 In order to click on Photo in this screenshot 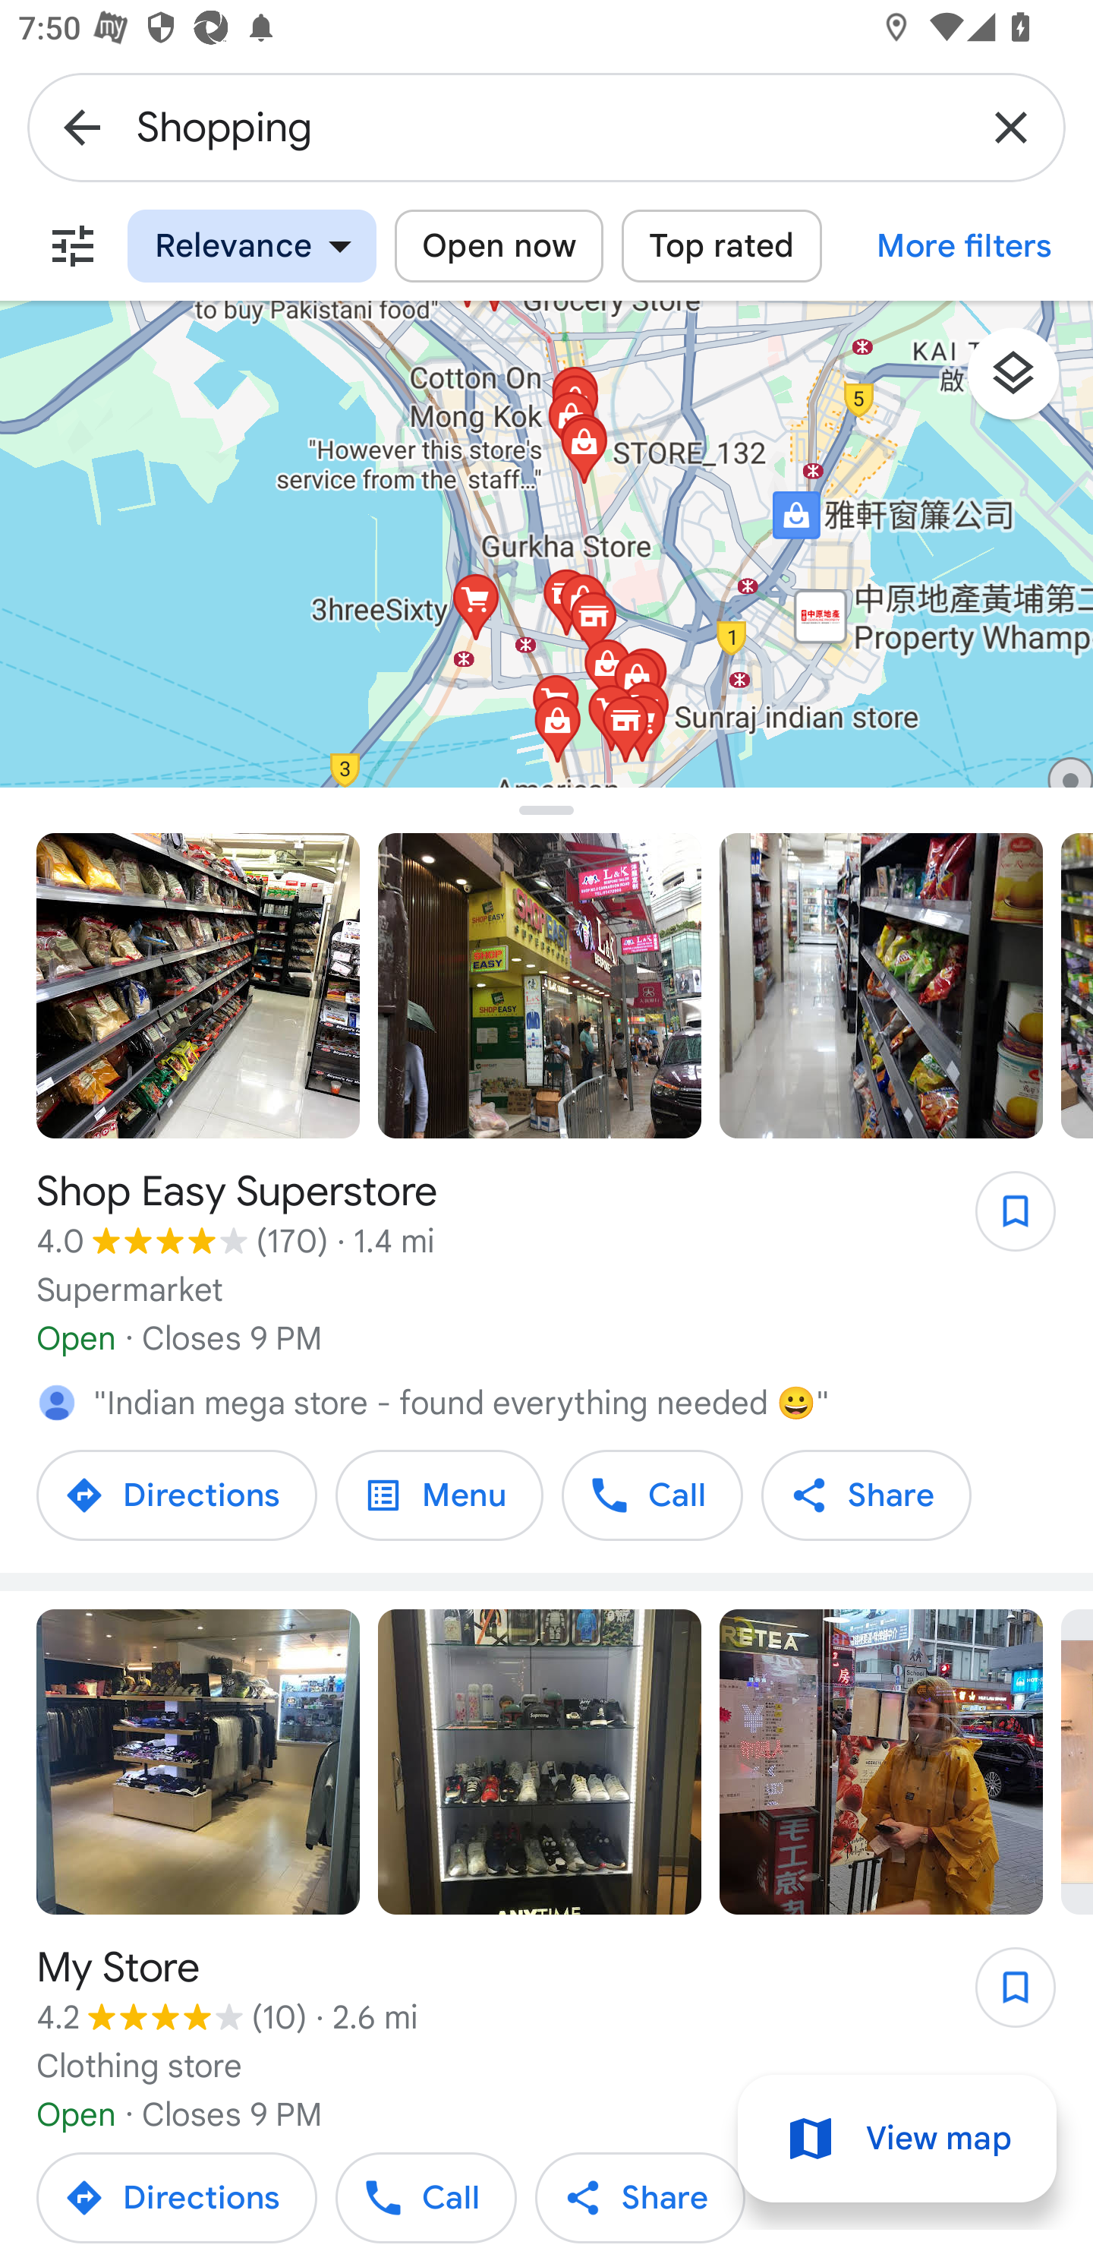, I will do `click(540, 986)`.